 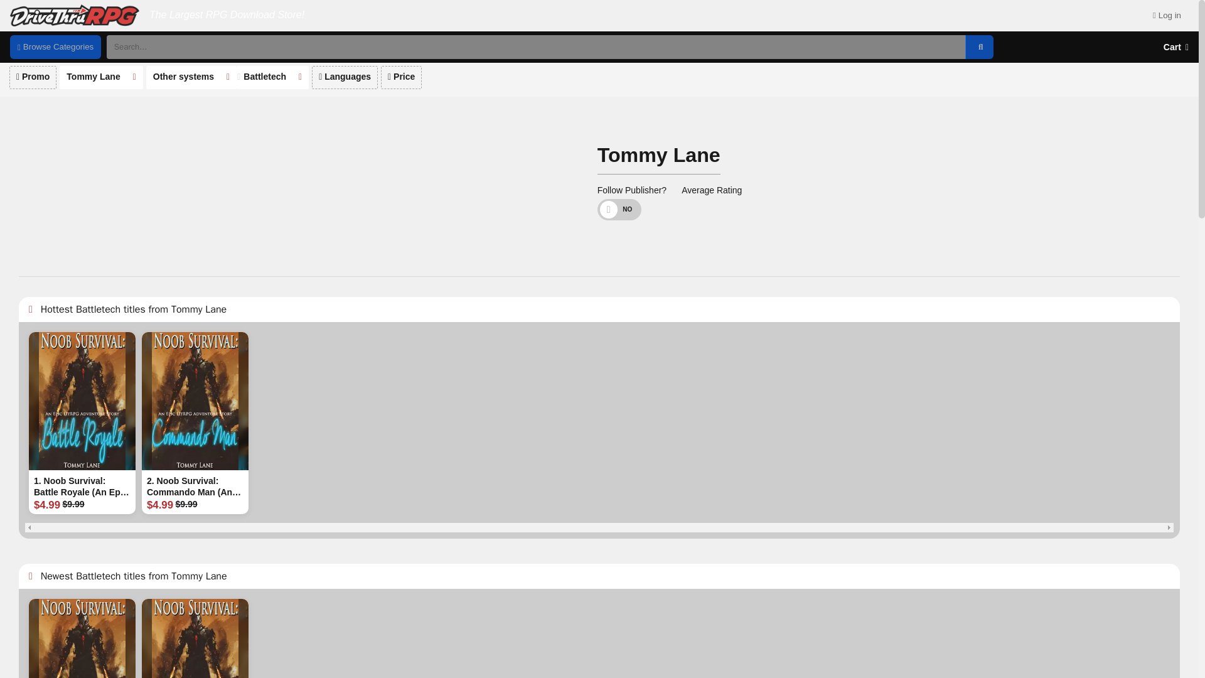 What do you see at coordinates (33, 77) in the screenshot?
I see ` Promo` at bounding box center [33, 77].